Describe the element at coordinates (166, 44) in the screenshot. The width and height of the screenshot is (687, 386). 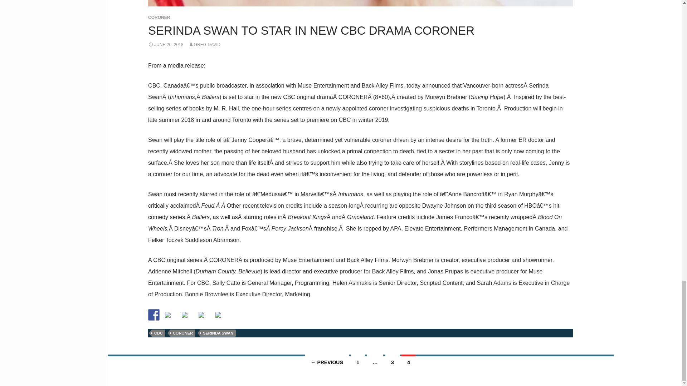
I see `JUNE 20, 2018` at that location.